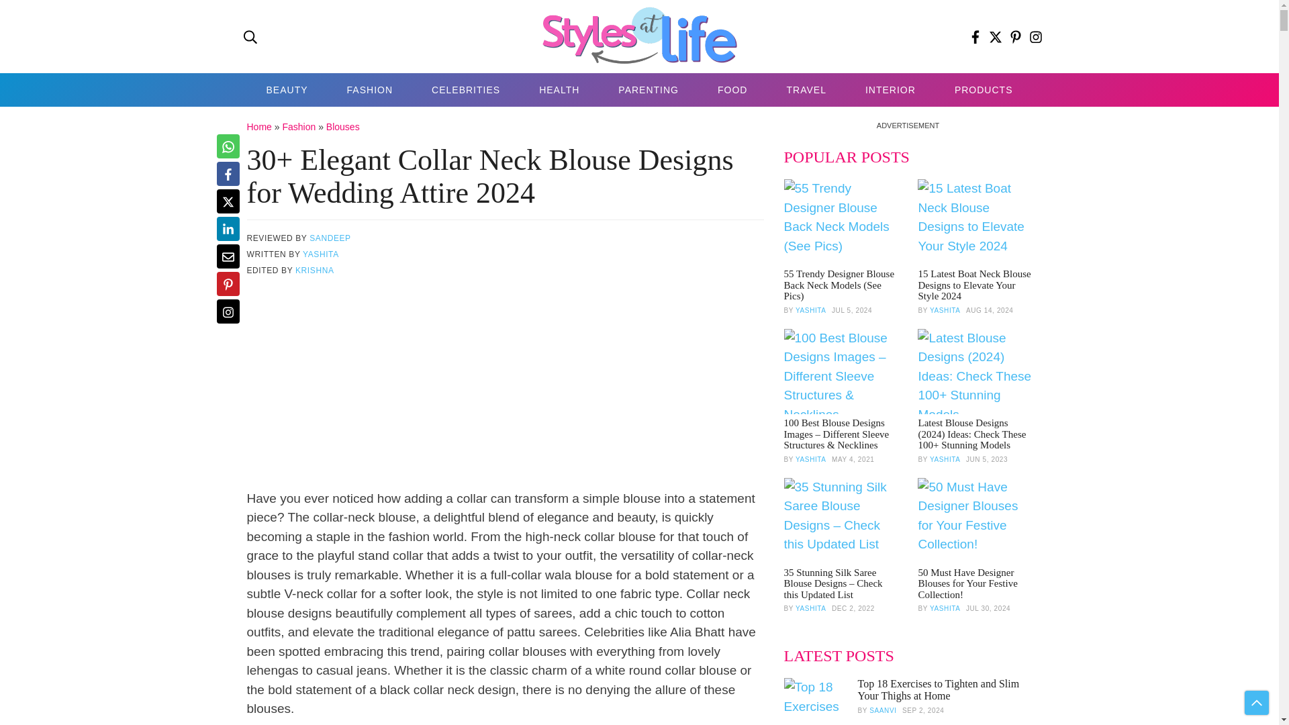 The height and width of the screenshot is (725, 1289). I want to click on Posts by Yashita, so click(810, 459).